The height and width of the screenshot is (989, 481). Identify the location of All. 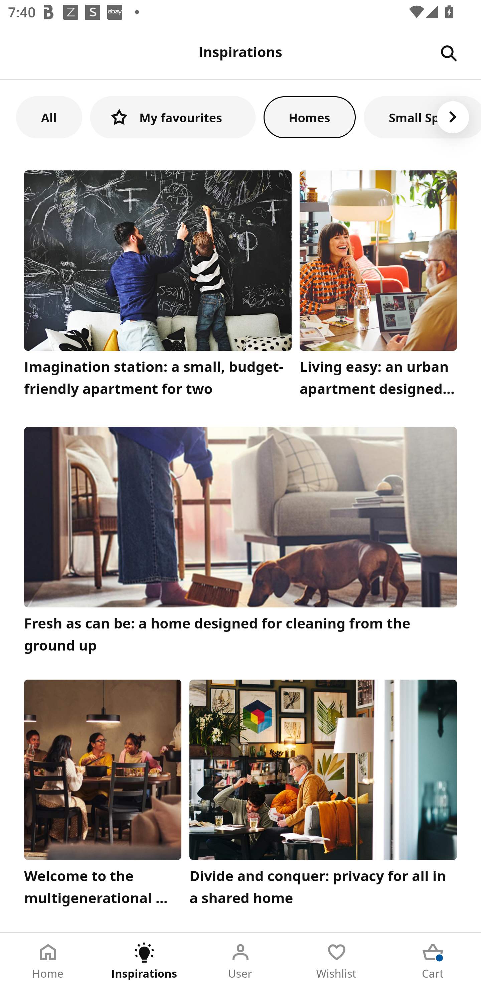
(49, 117).